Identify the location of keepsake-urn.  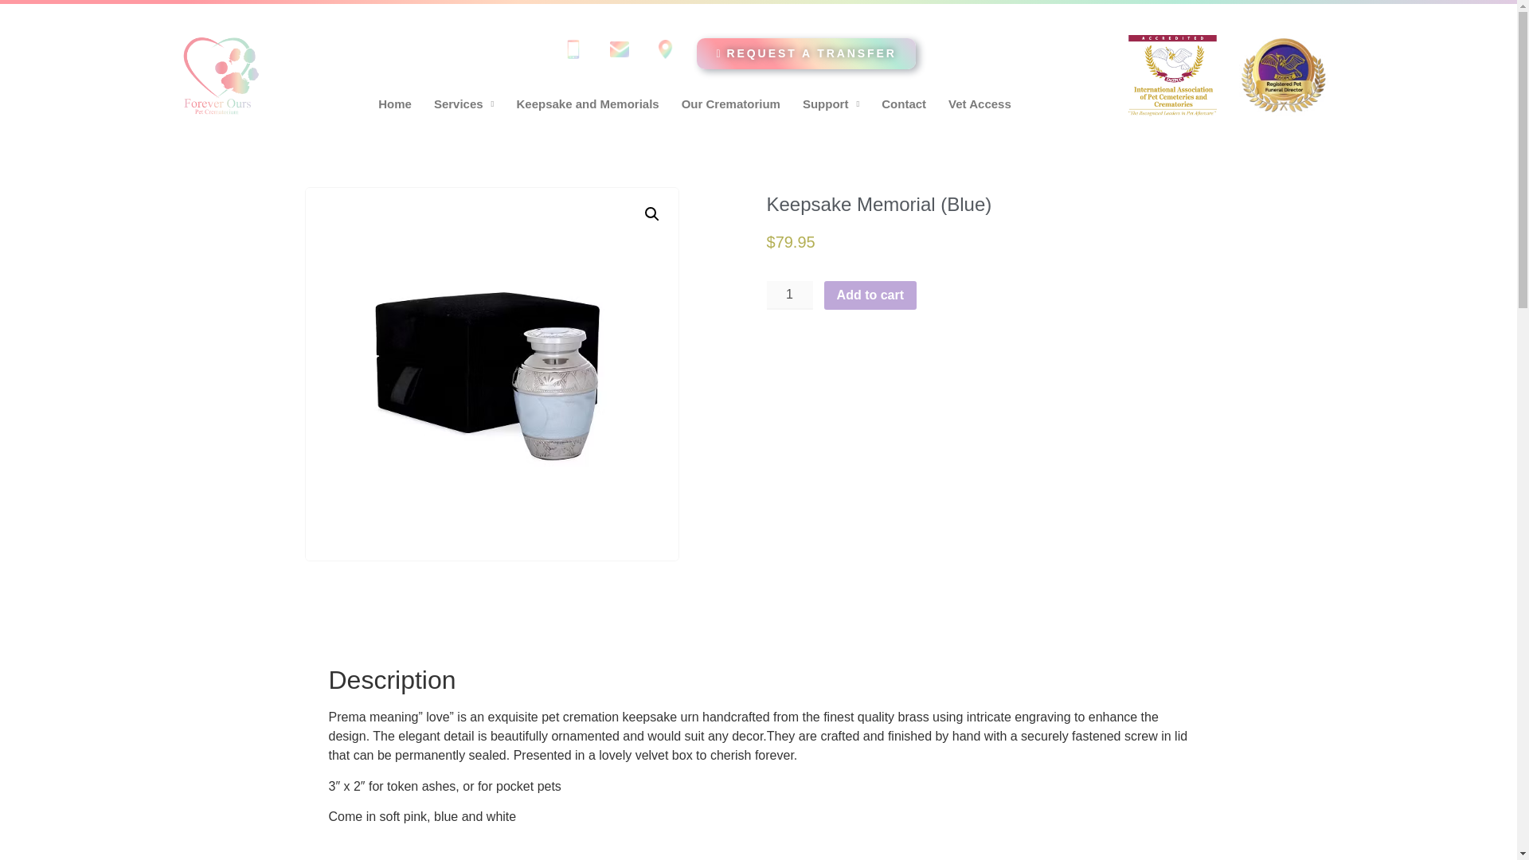
(491, 374).